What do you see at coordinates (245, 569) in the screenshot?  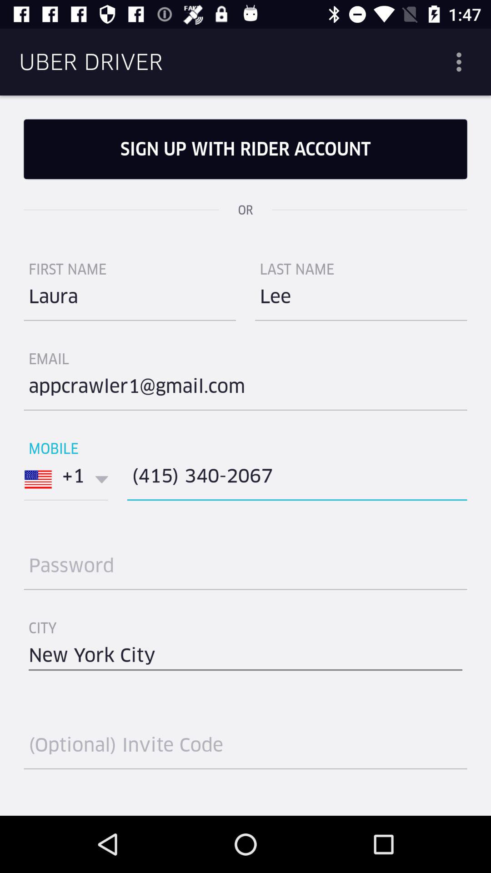 I see `create strong passwords` at bounding box center [245, 569].